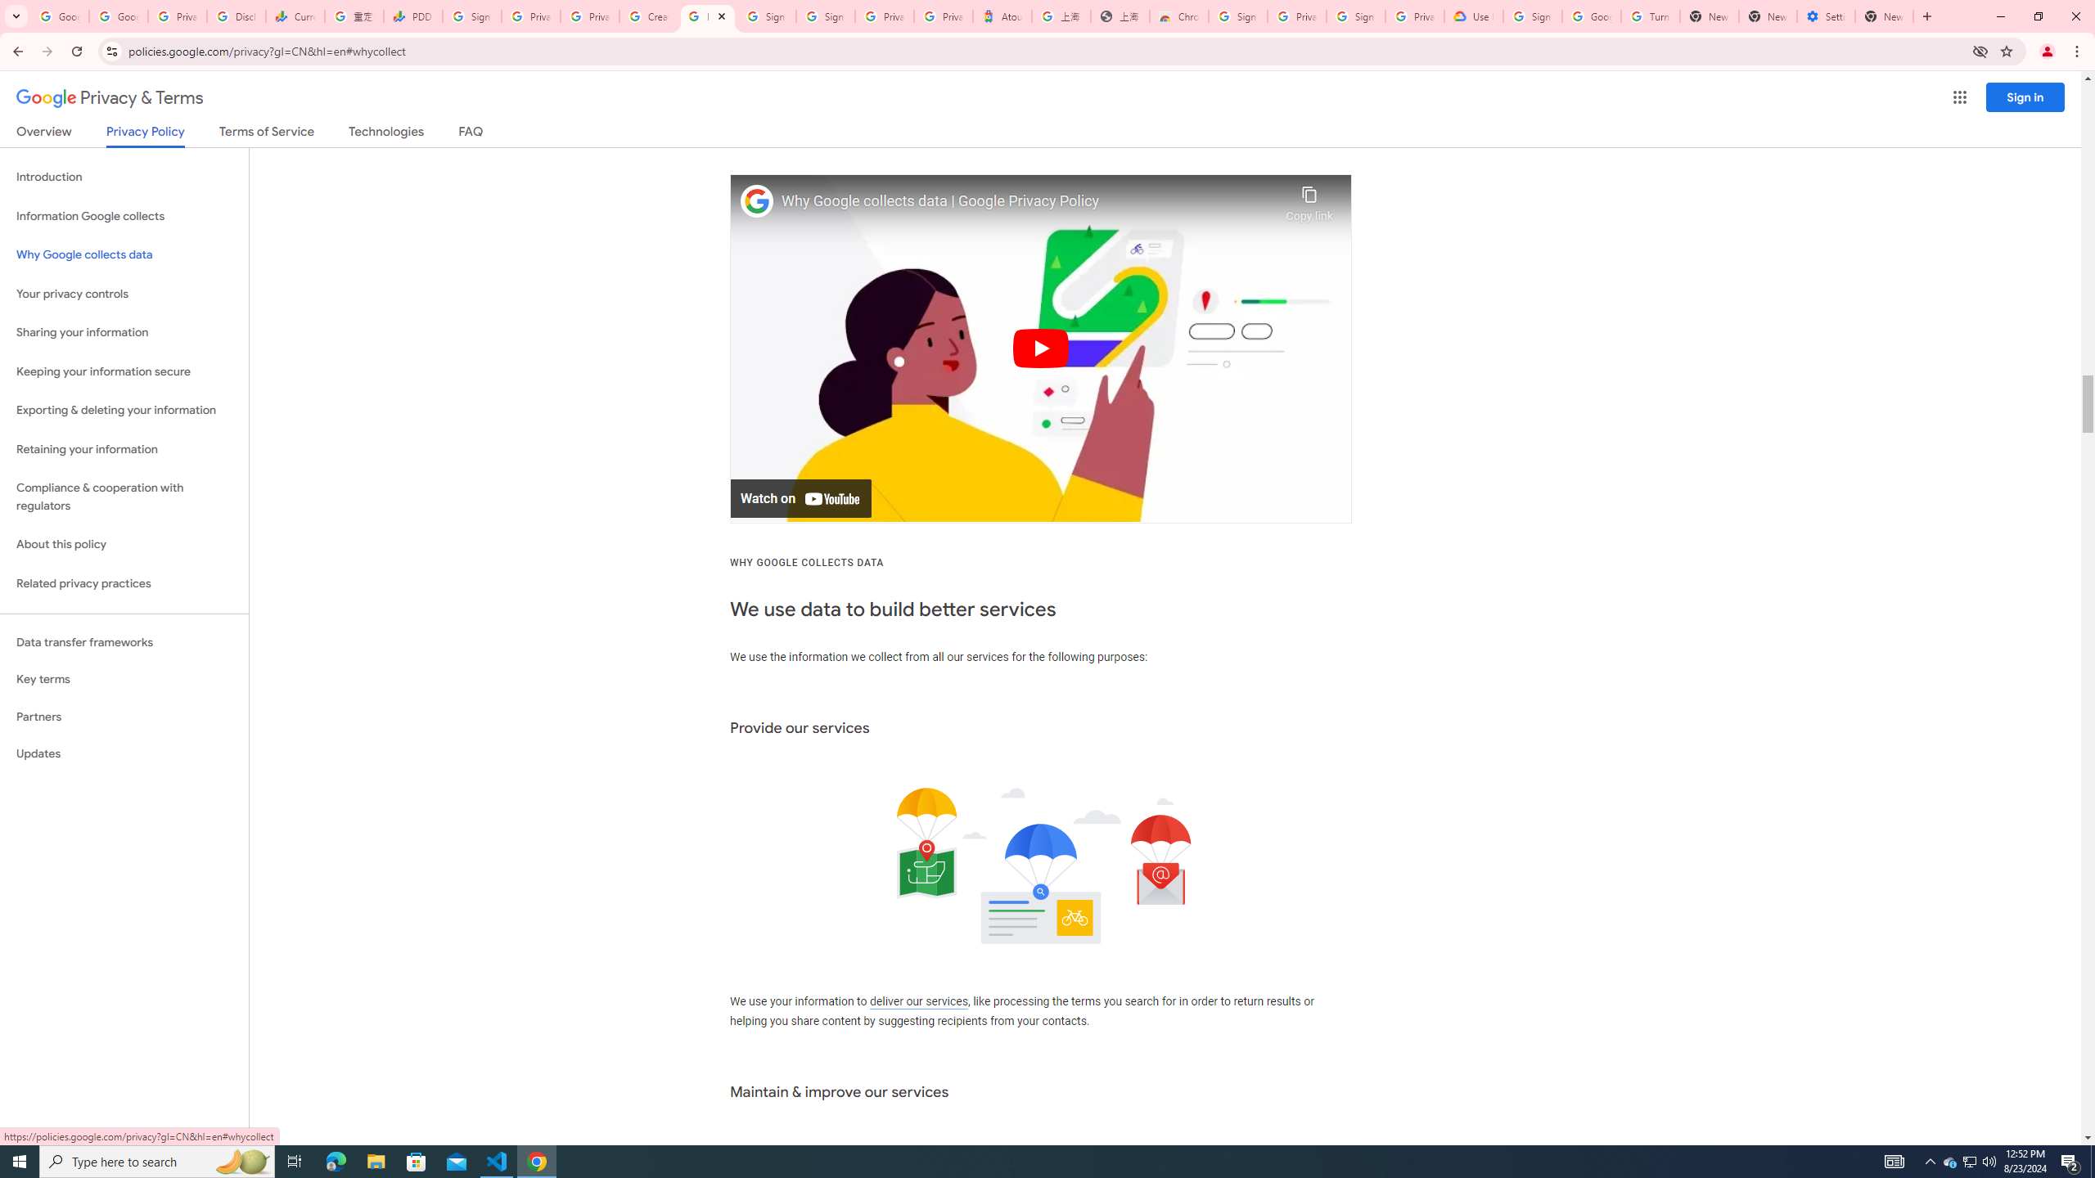 Image resolution: width=2095 pixels, height=1178 pixels. I want to click on New Tab, so click(1884, 16).